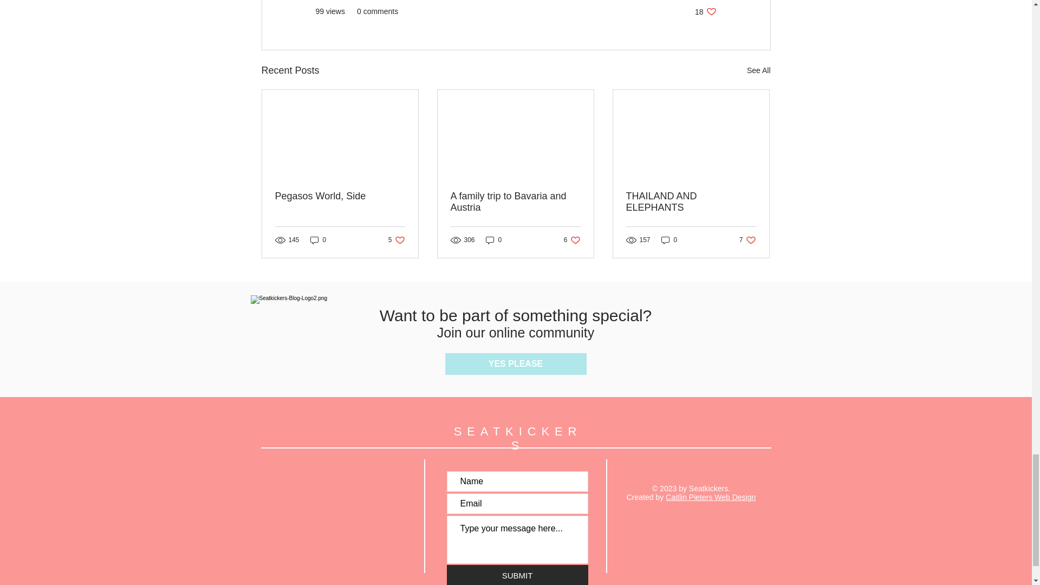  What do you see at coordinates (494, 240) in the screenshot?
I see `Want to be part of something special?` at bounding box center [494, 240].